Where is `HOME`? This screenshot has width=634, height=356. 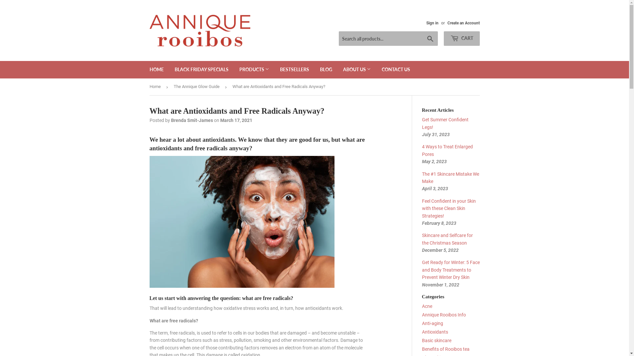 HOME is located at coordinates (157, 70).